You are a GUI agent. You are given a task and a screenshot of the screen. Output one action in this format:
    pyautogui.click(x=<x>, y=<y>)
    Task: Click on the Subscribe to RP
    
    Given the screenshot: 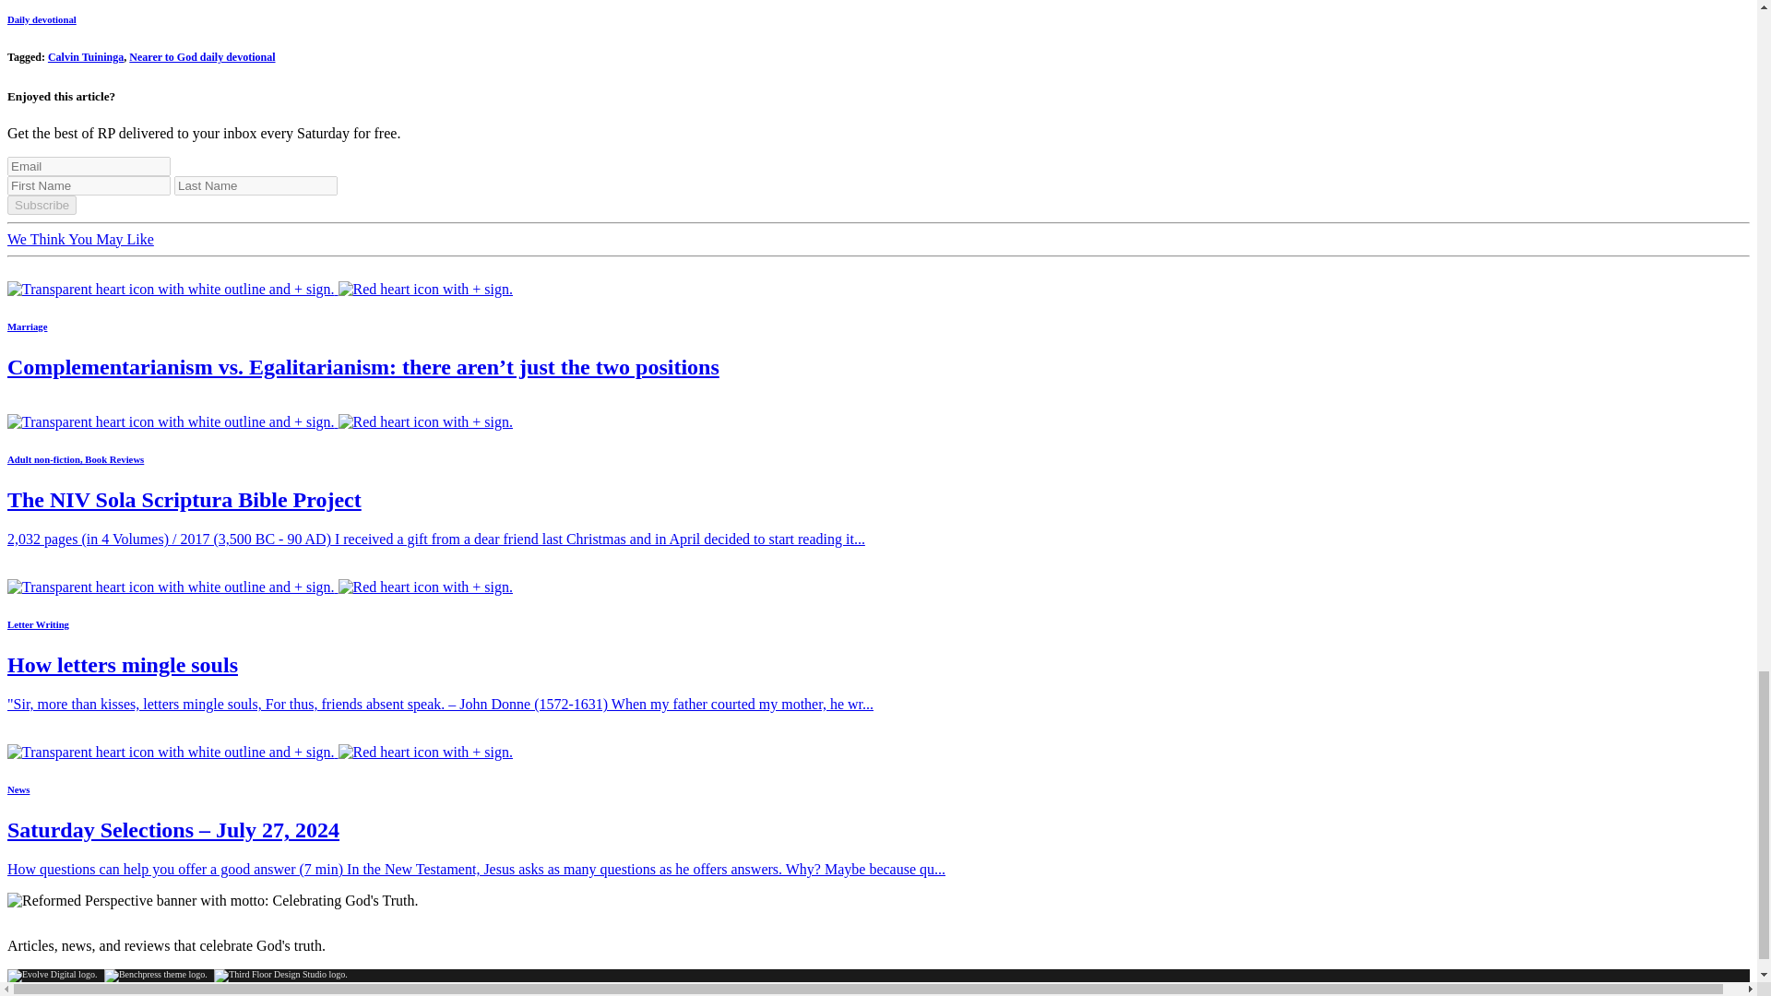 What is the action you would take?
    pyautogui.click(x=260, y=421)
    